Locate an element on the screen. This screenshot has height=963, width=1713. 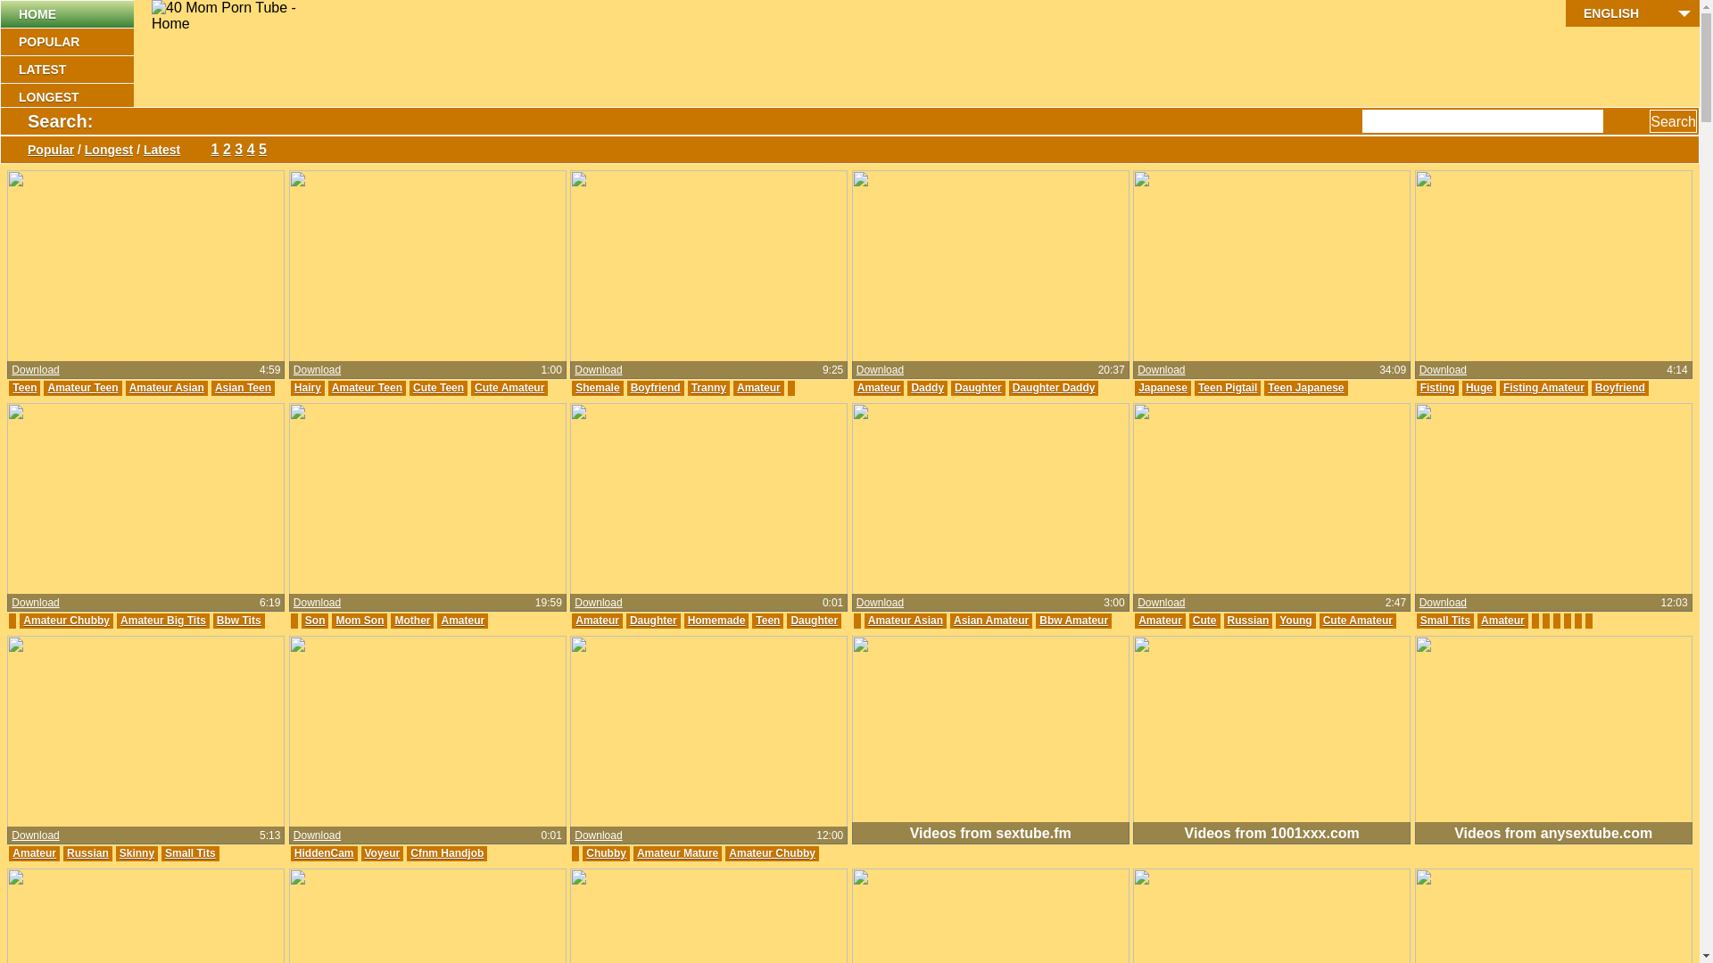
Chubby Amateur is located at coordinates (55, 695).